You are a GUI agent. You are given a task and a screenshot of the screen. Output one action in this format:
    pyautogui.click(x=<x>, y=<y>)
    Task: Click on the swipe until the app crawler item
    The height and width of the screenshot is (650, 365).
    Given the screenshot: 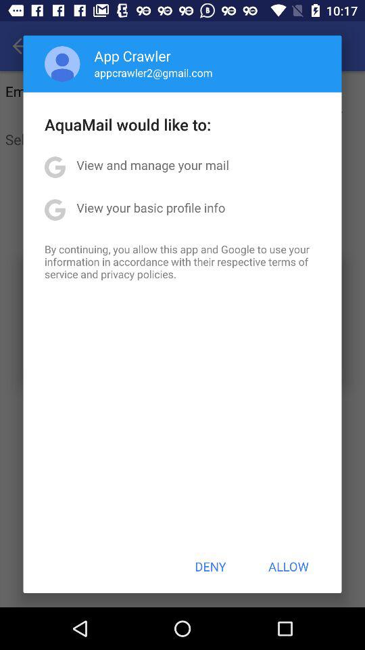 What is the action you would take?
    pyautogui.click(x=132, y=56)
    